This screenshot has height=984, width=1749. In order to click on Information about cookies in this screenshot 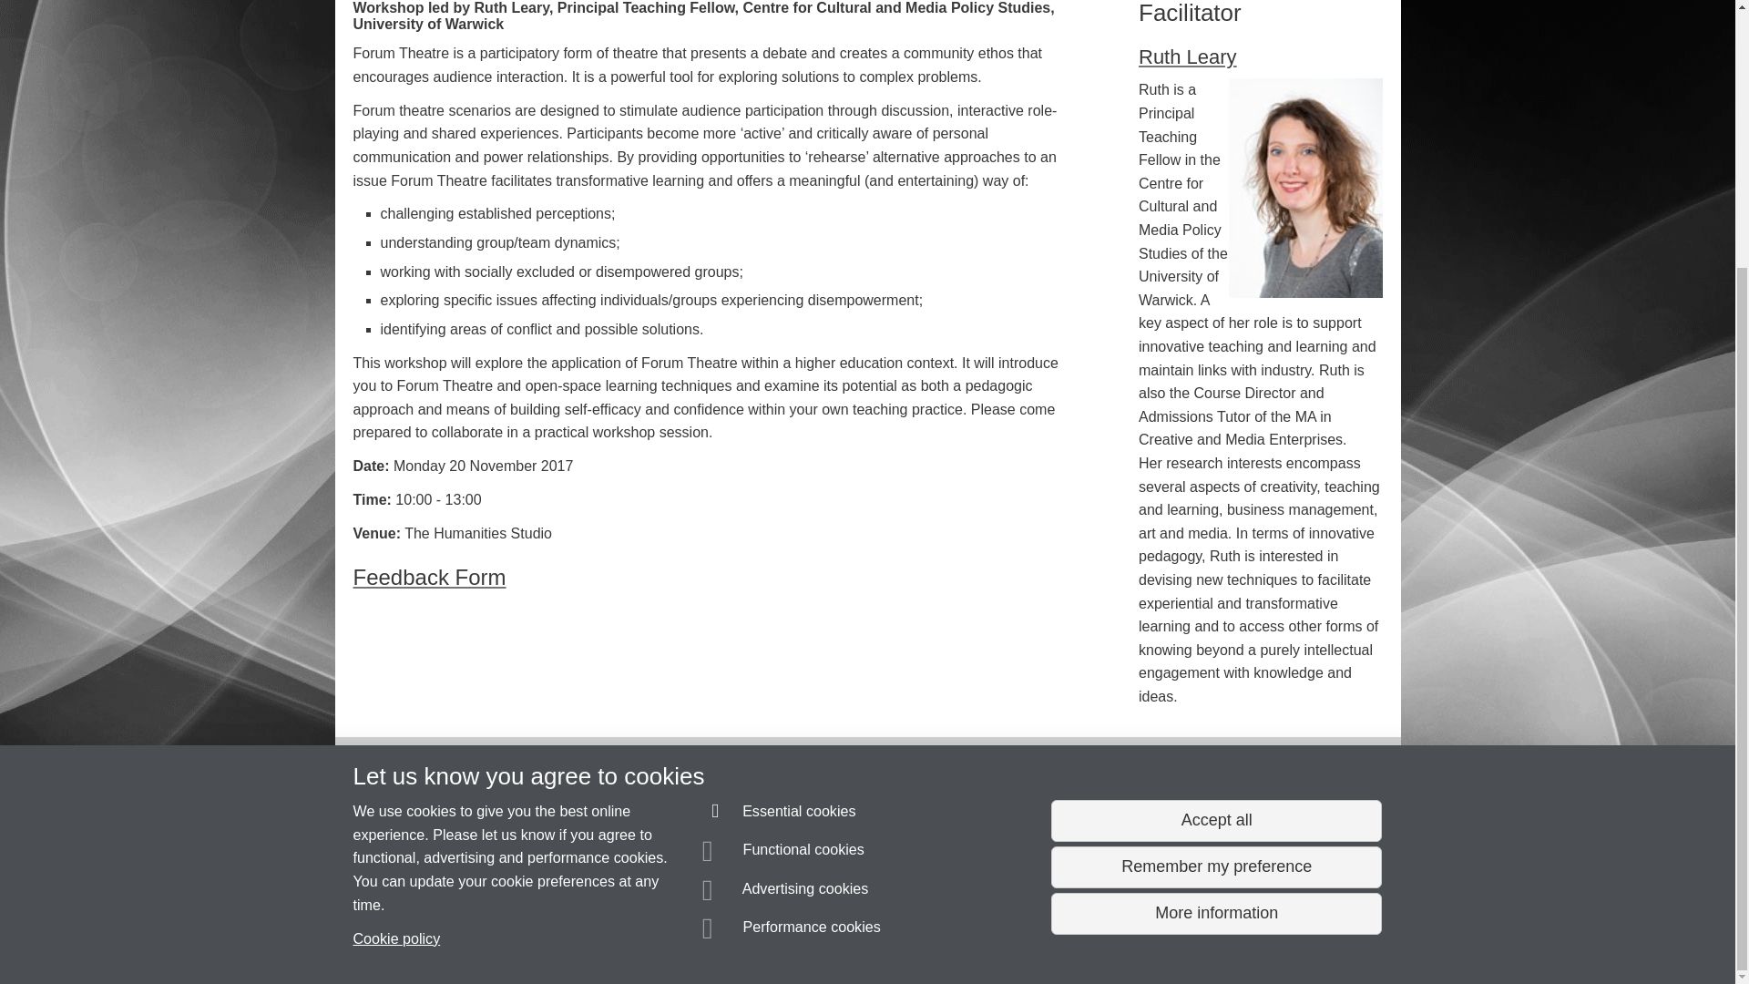, I will do `click(562, 938)`.